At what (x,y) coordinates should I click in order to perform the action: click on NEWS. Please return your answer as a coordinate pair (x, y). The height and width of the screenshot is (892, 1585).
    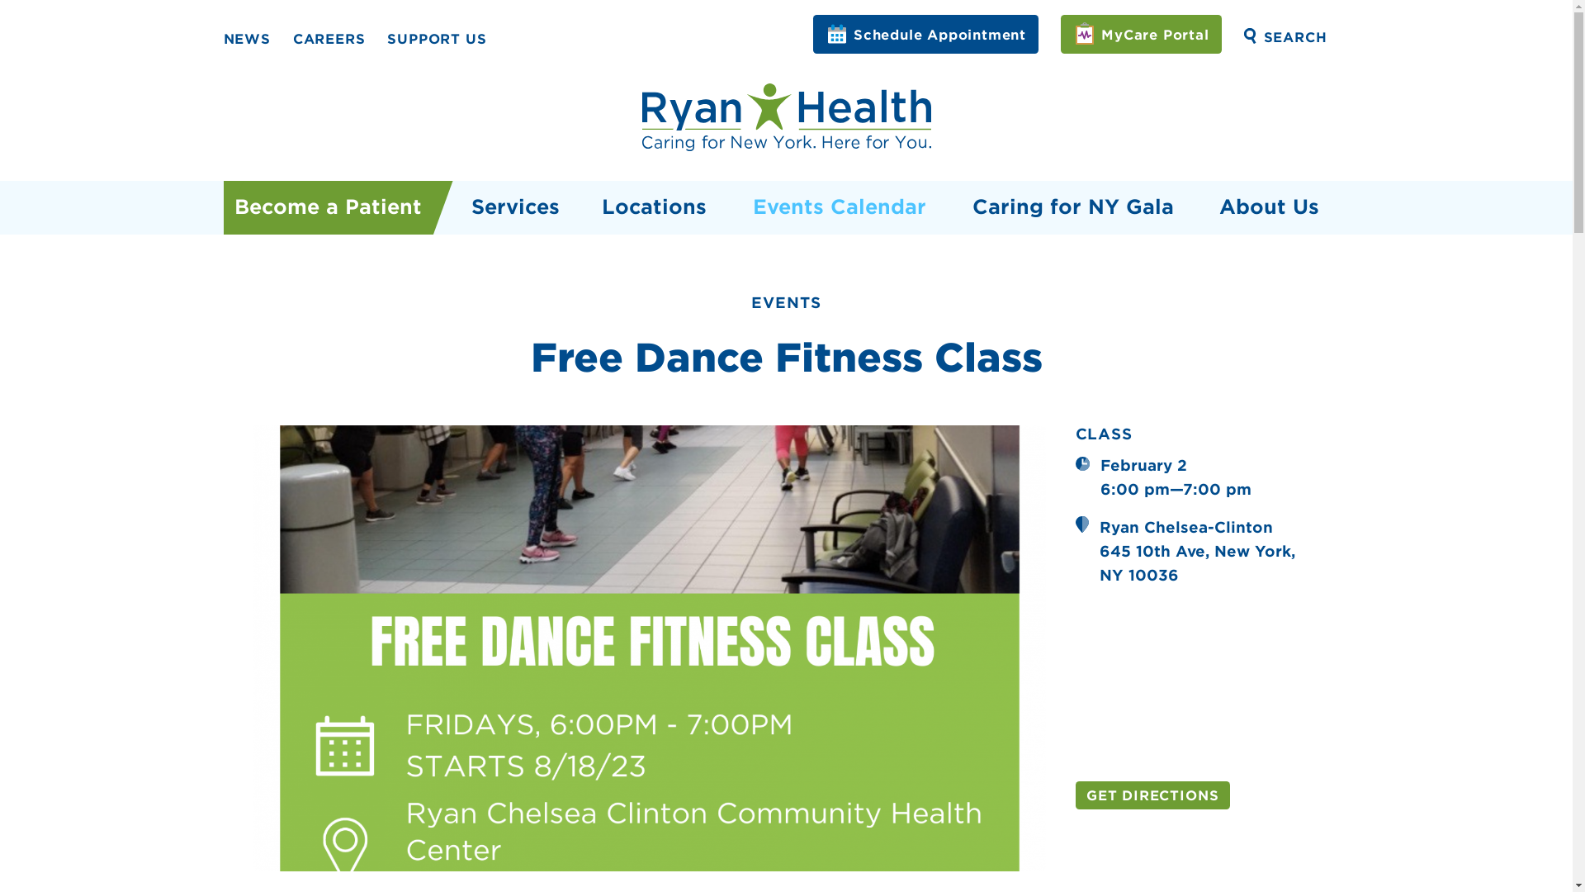
    Looking at the image, I should click on (246, 39).